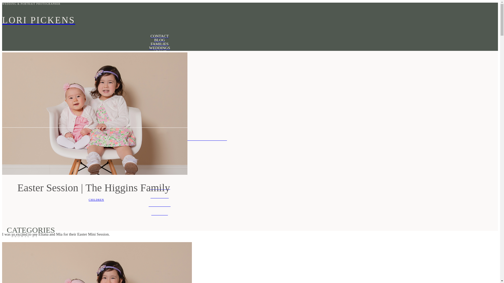 Image resolution: width=504 pixels, height=283 pixels. I want to click on Ready to pick your date? , so click(159, 119).